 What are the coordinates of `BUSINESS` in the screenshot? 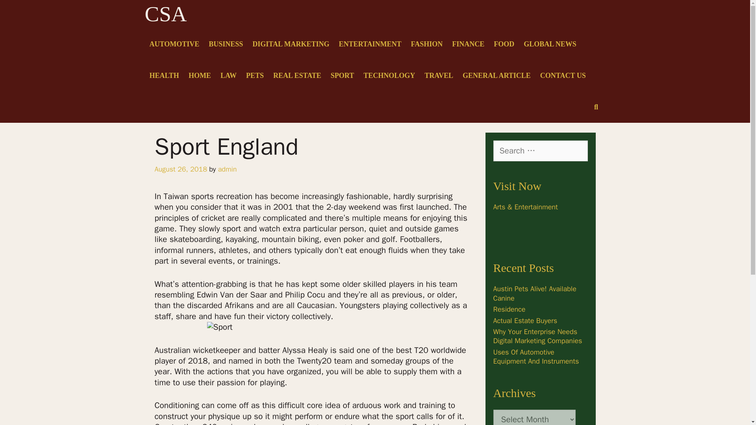 It's located at (226, 44).